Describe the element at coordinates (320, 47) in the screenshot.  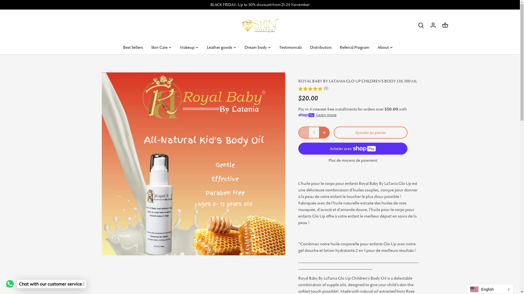
I see `Distributors` at that location.